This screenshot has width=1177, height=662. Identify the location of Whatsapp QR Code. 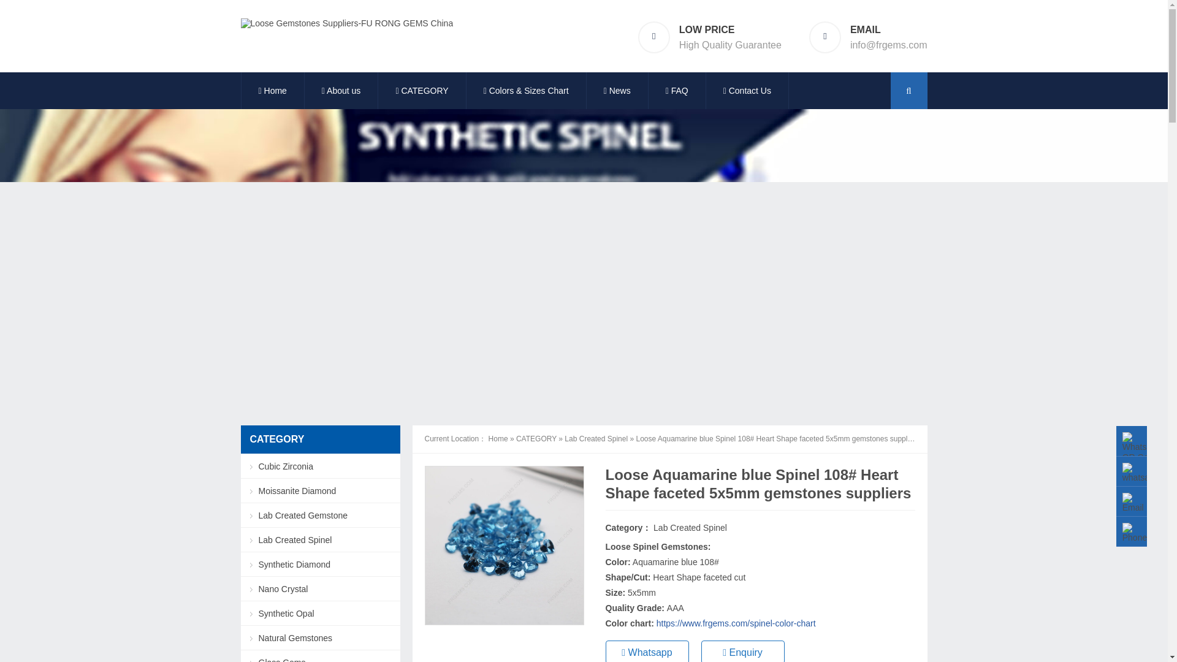
(1141, 447).